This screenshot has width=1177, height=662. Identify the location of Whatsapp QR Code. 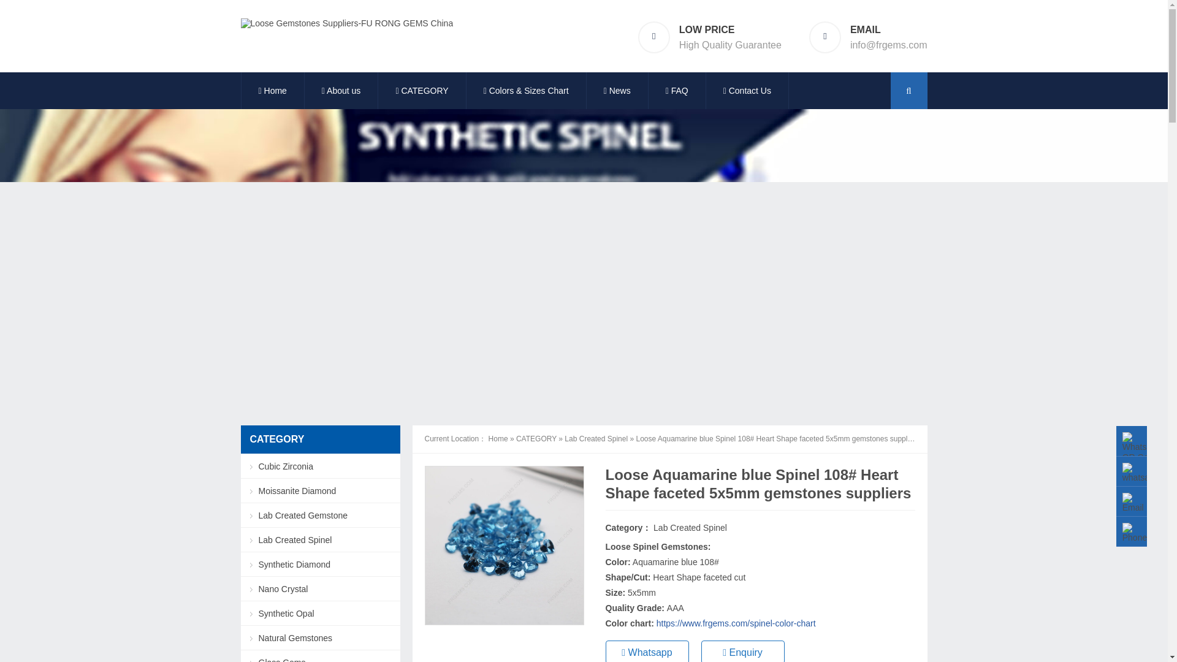
(1141, 447).